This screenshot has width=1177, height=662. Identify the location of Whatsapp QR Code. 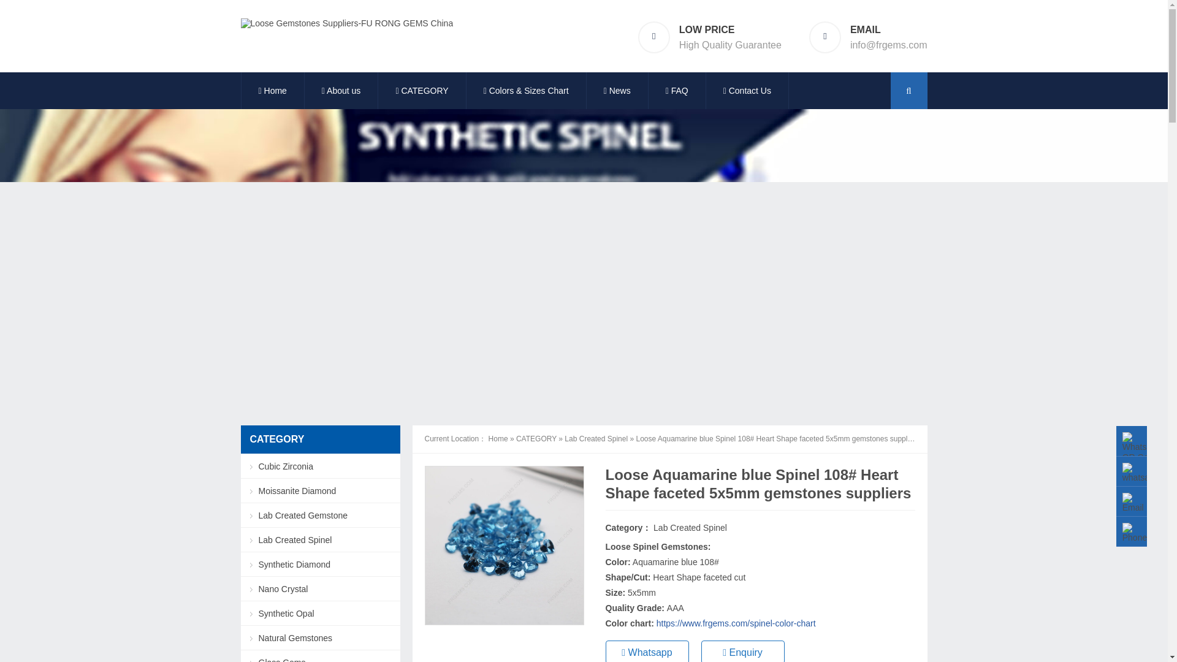
(1141, 447).